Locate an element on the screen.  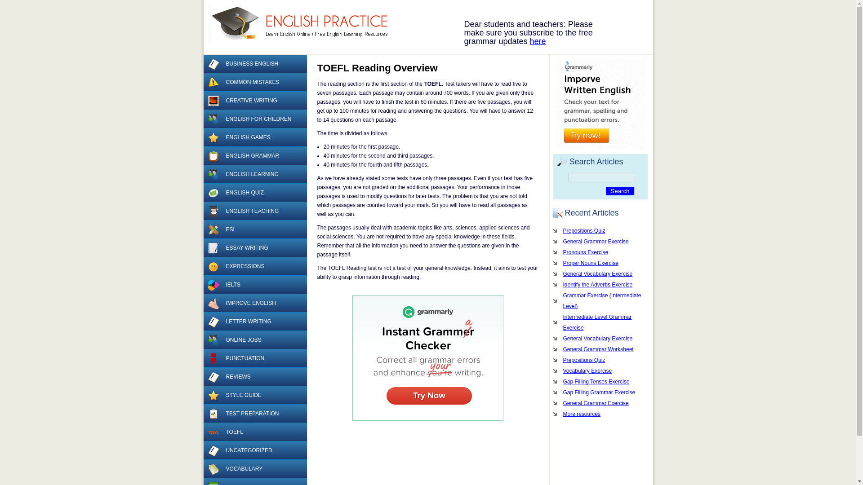
ESL is located at coordinates (254, 230).